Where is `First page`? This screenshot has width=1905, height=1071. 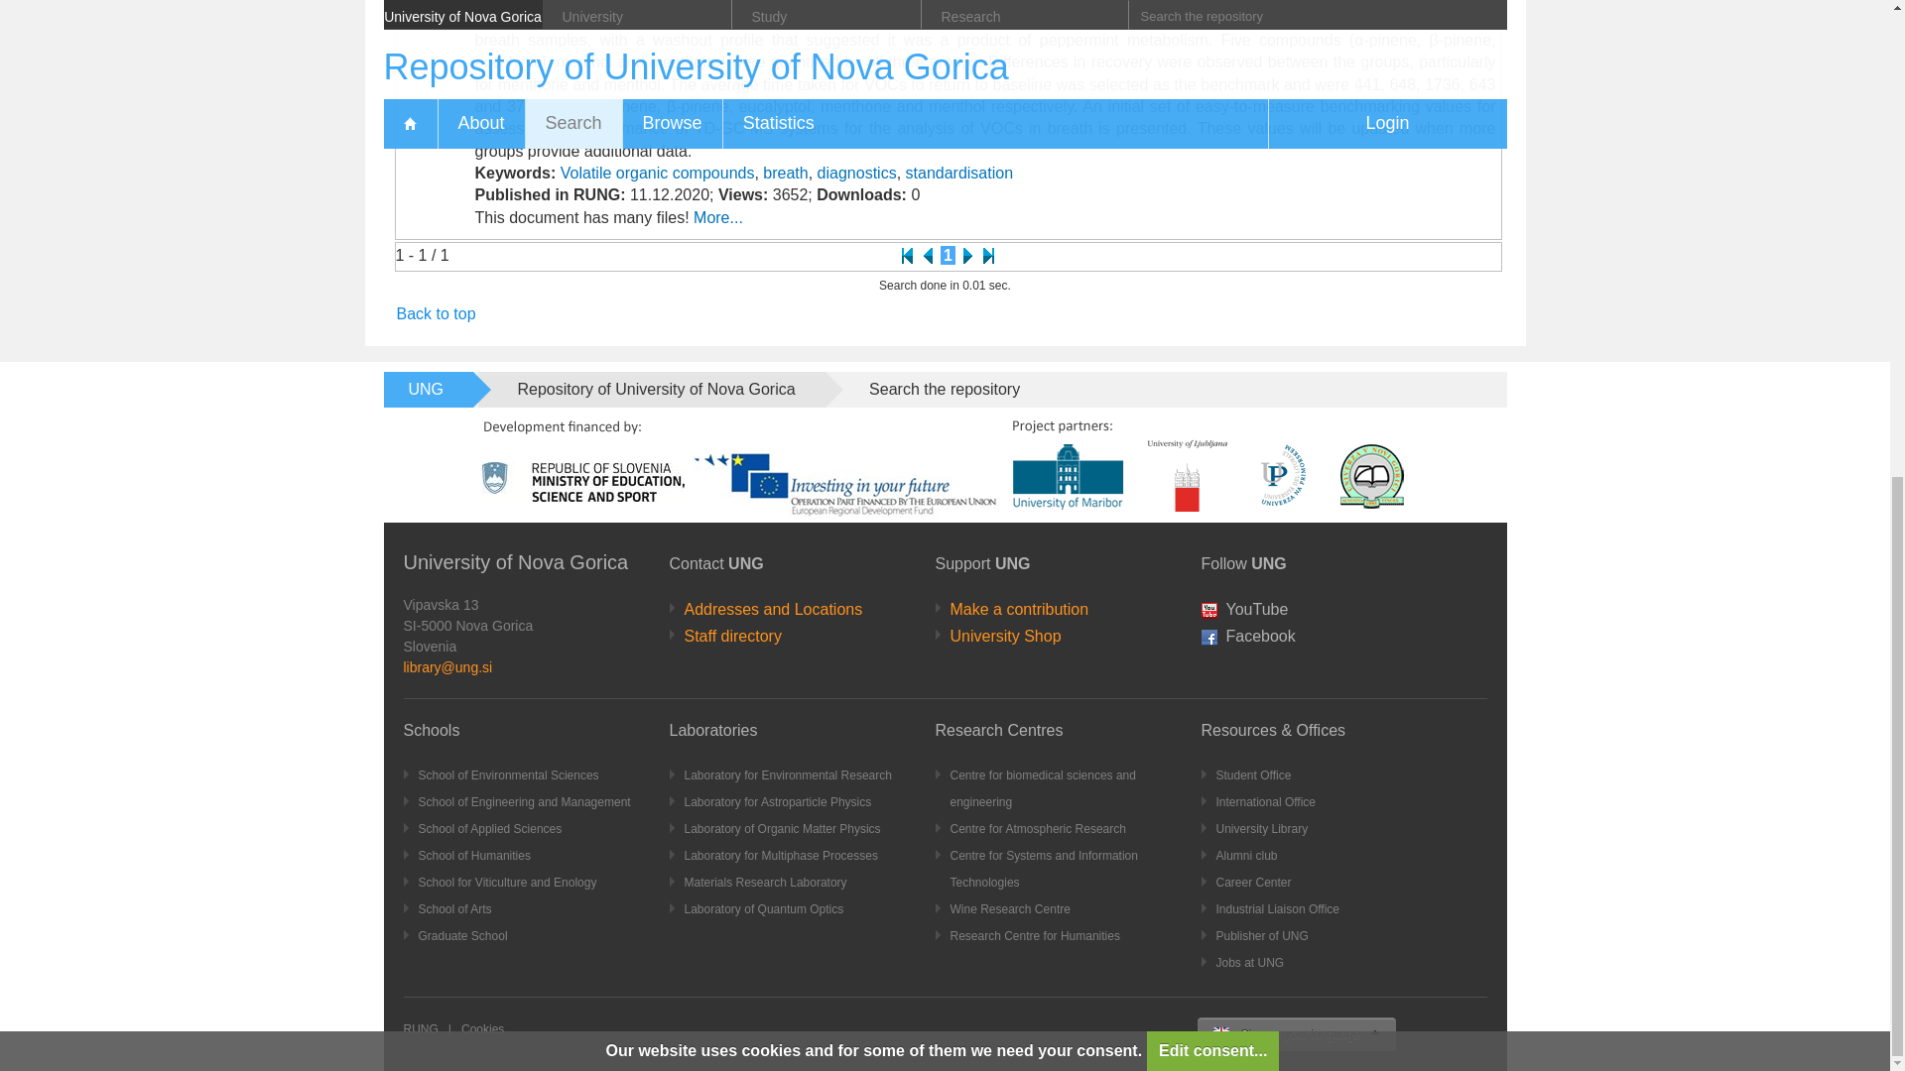
First page is located at coordinates (907, 255).